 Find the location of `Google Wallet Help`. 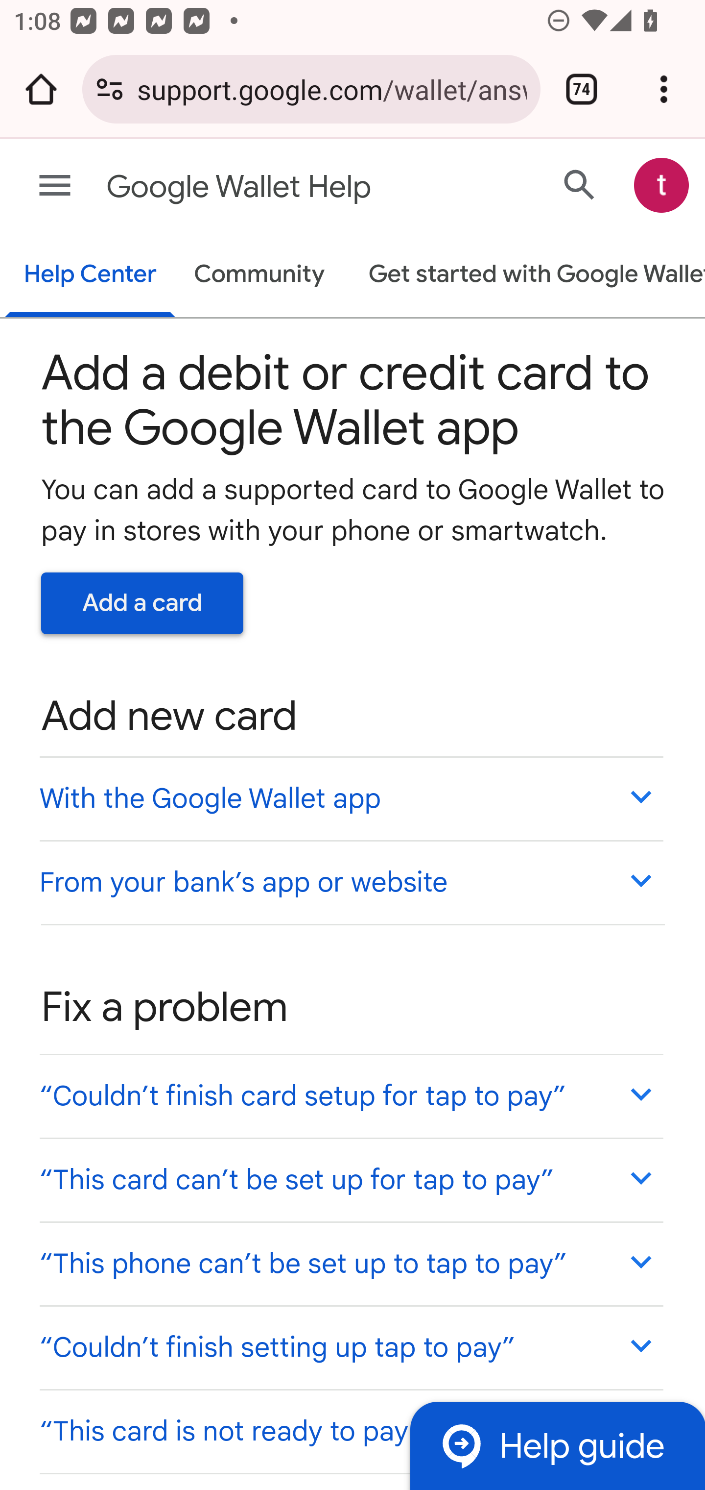

Google Wallet Help is located at coordinates (278, 187).